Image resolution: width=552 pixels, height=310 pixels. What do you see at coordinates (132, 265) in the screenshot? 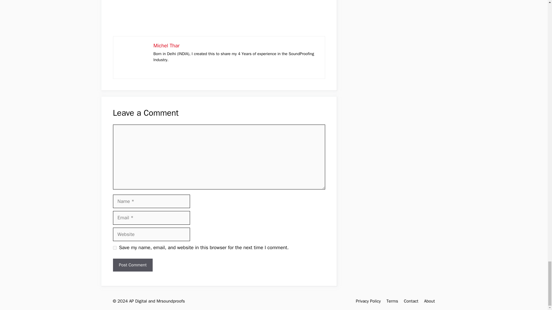
I see `Post Comment` at bounding box center [132, 265].